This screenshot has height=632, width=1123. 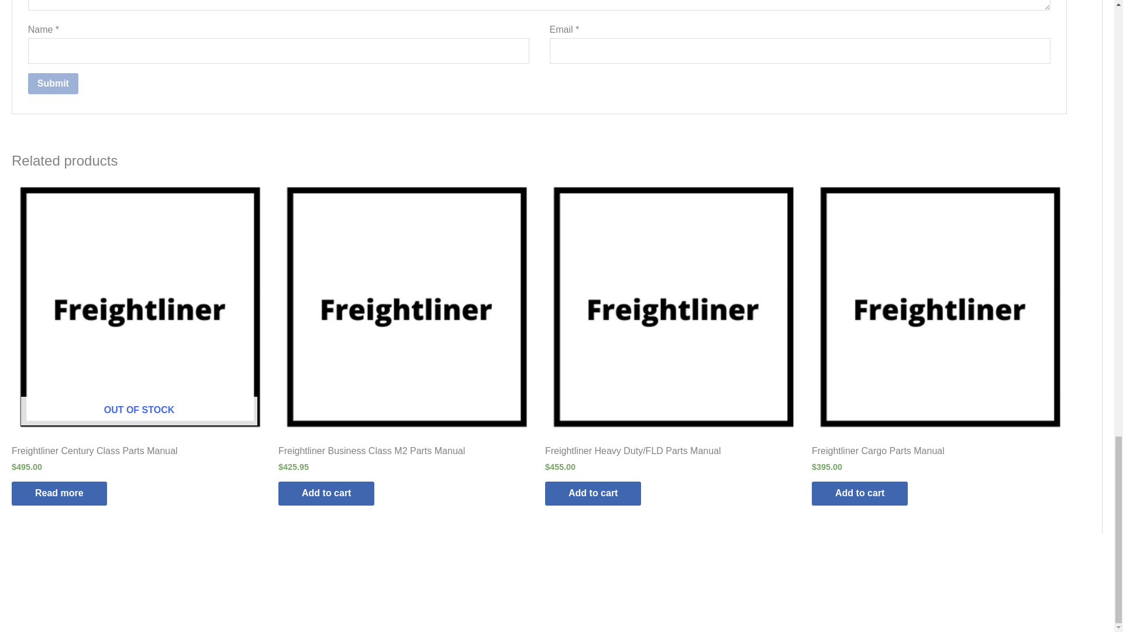 What do you see at coordinates (58, 493) in the screenshot?
I see `Read more` at bounding box center [58, 493].